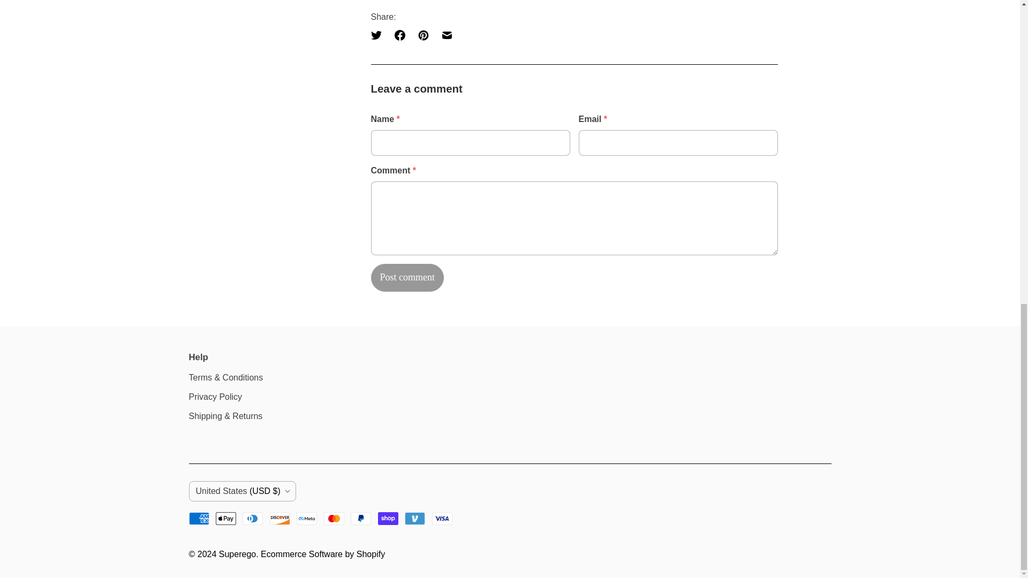 Image resolution: width=1028 pixels, height=578 pixels. What do you see at coordinates (361, 518) in the screenshot?
I see `PayPal` at bounding box center [361, 518].